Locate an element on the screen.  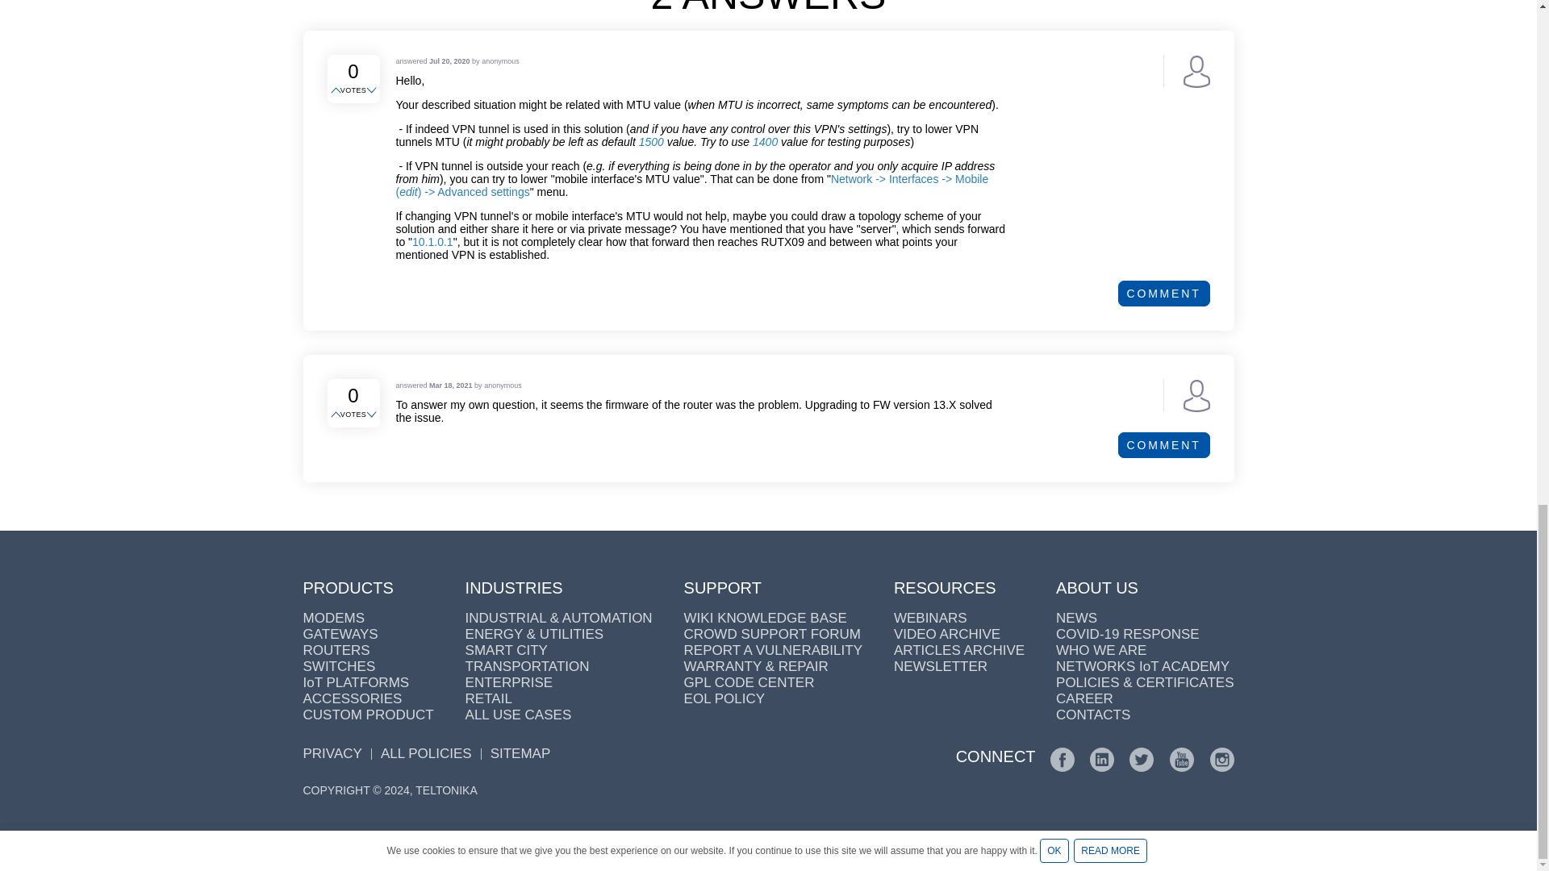
comment is located at coordinates (1163, 445).